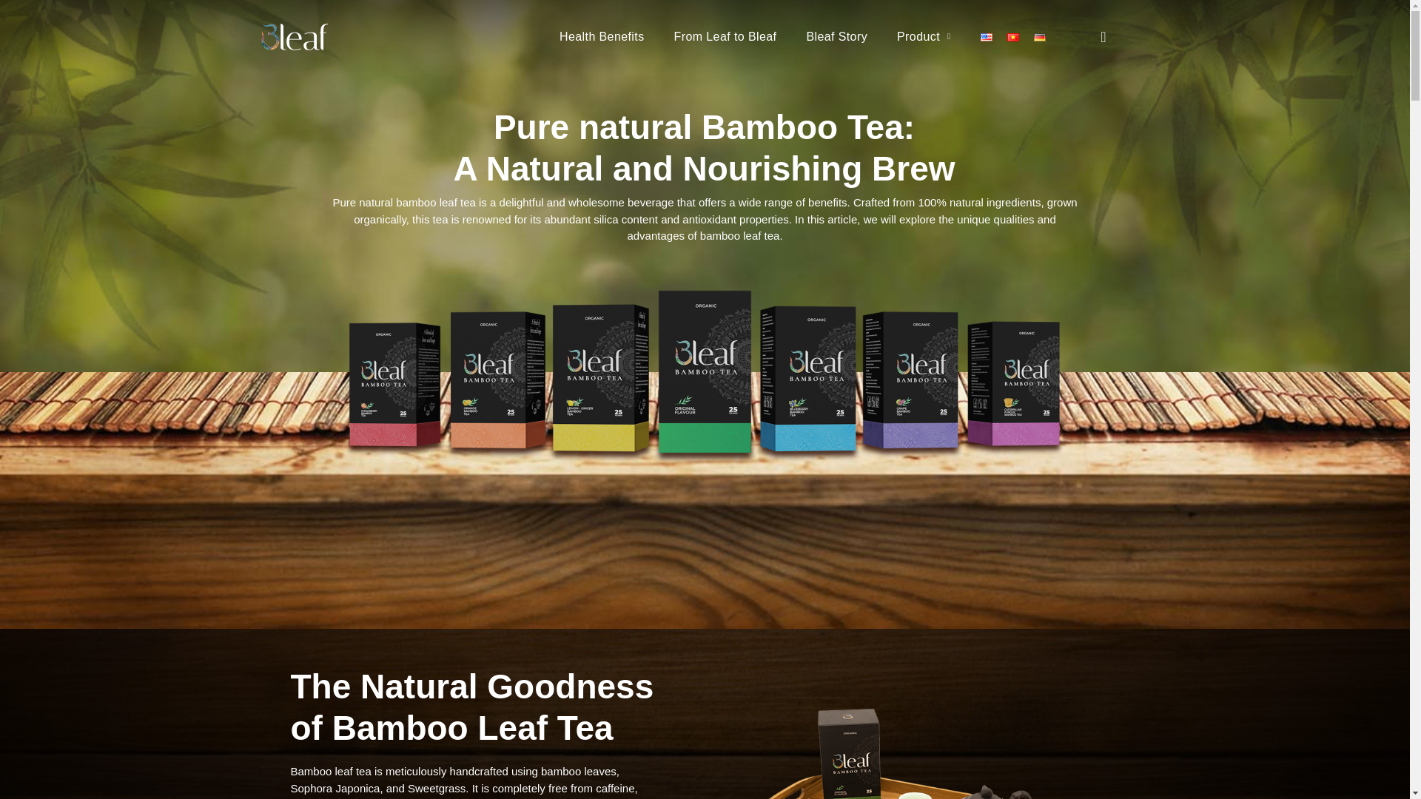 Image resolution: width=1421 pixels, height=799 pixels. Describe the element at coordinates (601, 37) in the screenshot. I see `Health Benefits` at that location.